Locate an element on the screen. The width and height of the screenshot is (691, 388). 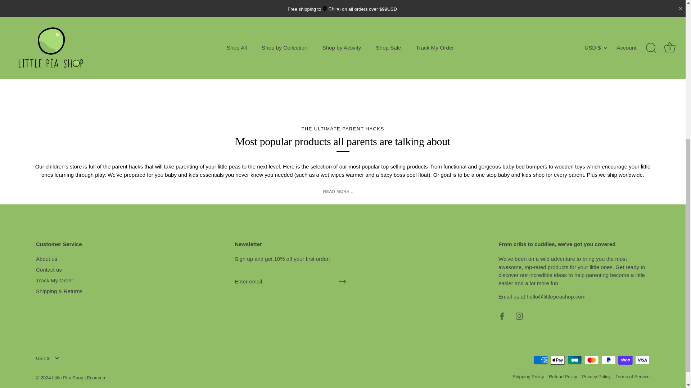
Pink Penguin is located at coordinates (274, 24).